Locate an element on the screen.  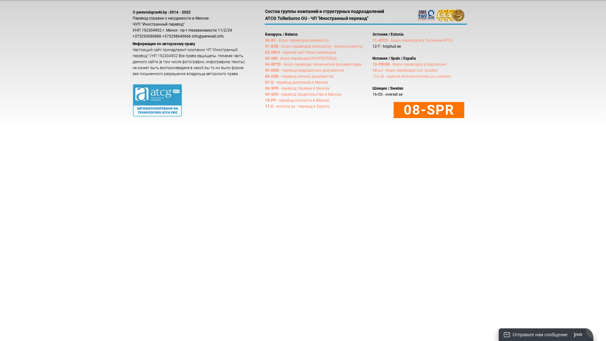
13-PRIOR is located at coordinates (381, 64).